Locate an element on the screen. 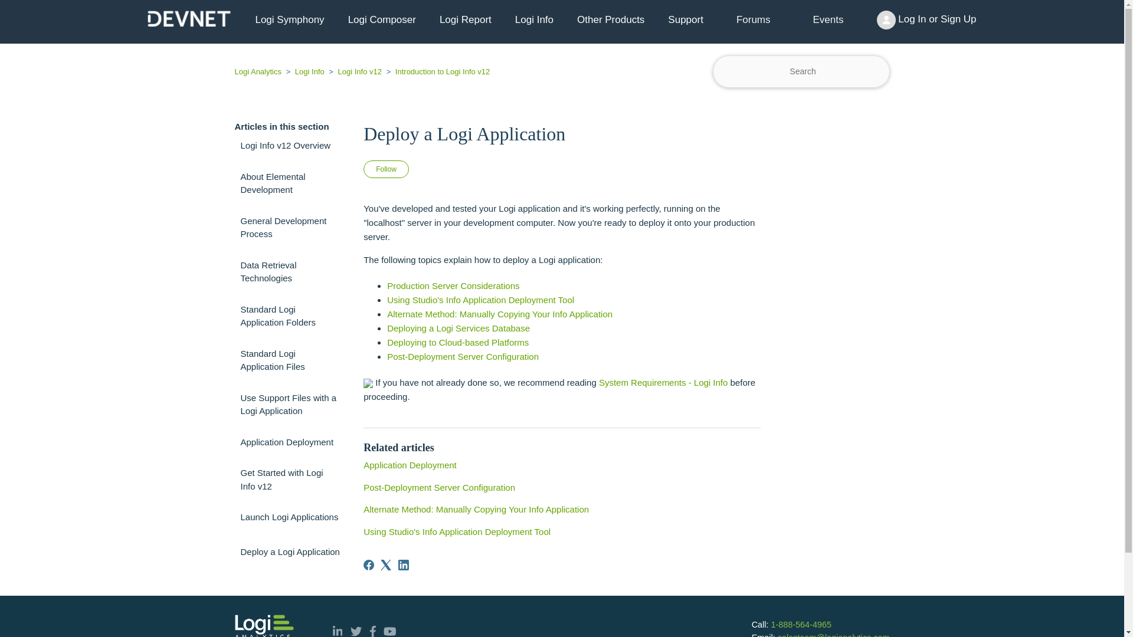 Image resolution: width=1133 pixels, height=637 pixels. Support is located at coordinates (685, 20).